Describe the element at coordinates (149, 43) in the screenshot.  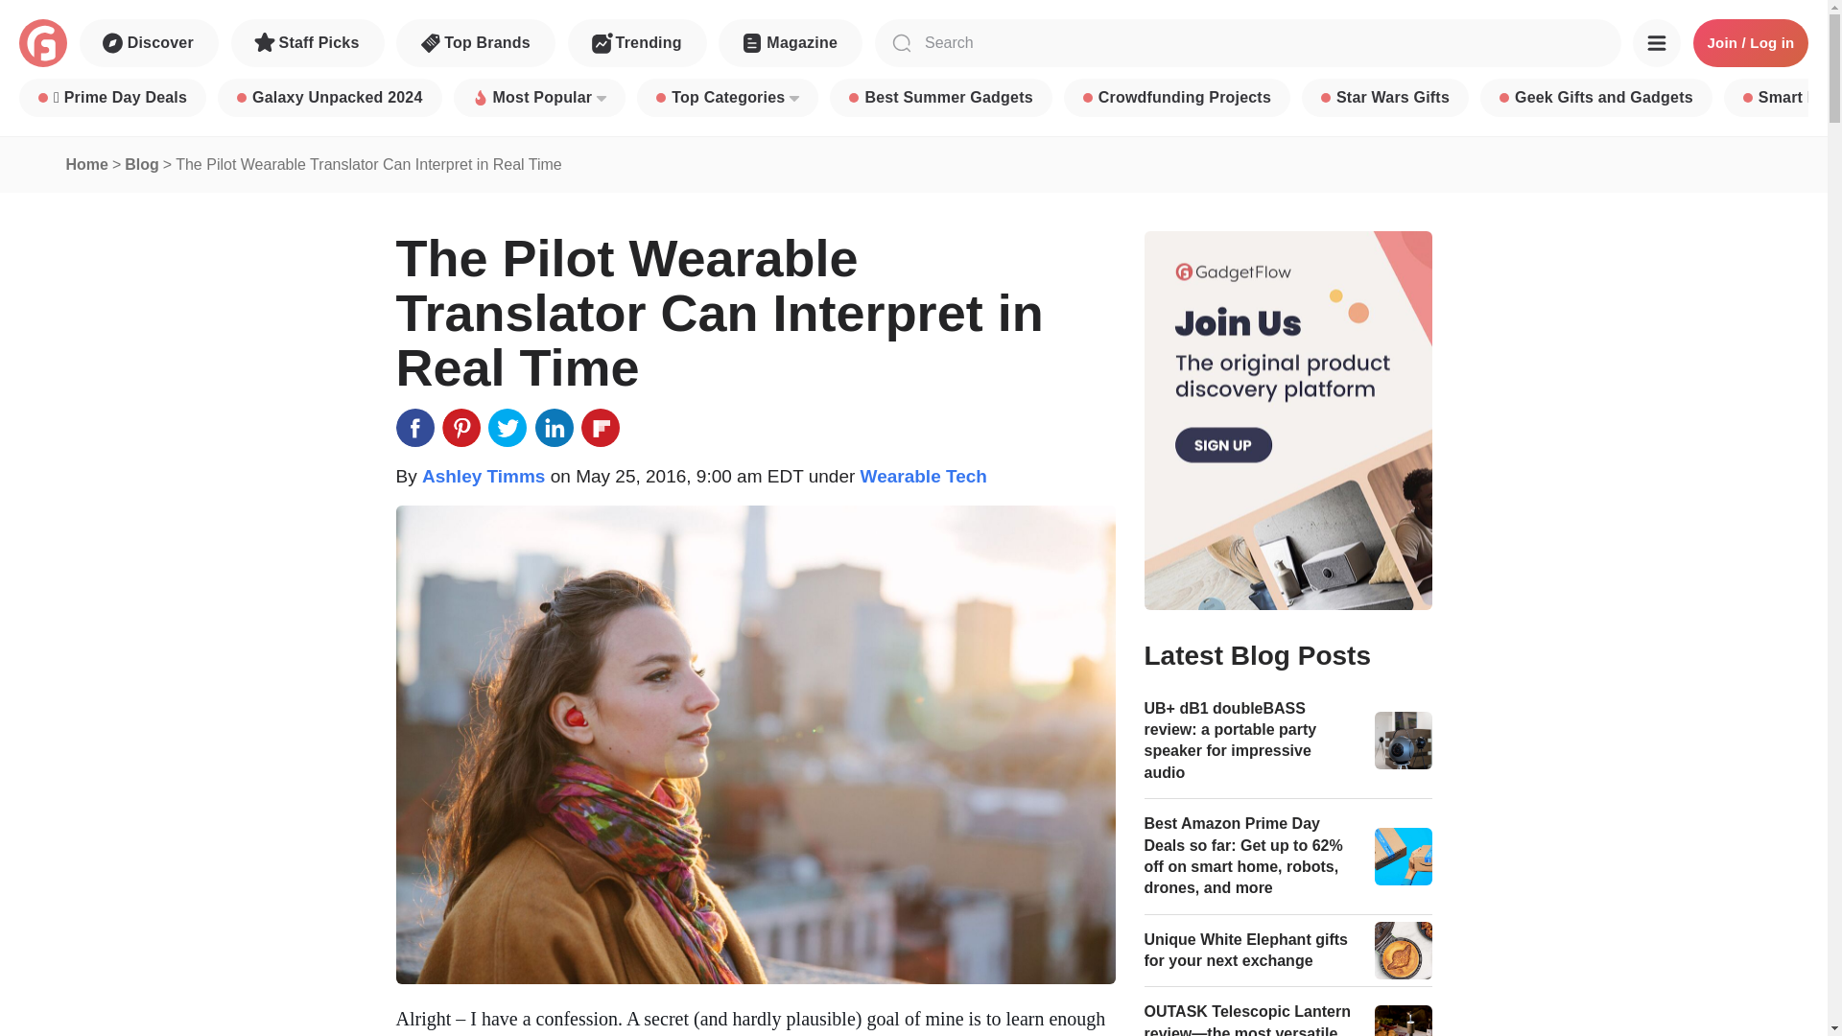
I see `Discover` at that location.